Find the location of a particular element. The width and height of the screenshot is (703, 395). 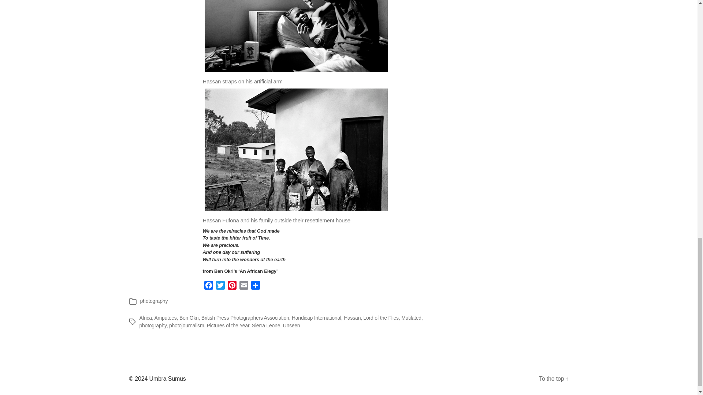

Facebook is located at coordinates (209, 286).